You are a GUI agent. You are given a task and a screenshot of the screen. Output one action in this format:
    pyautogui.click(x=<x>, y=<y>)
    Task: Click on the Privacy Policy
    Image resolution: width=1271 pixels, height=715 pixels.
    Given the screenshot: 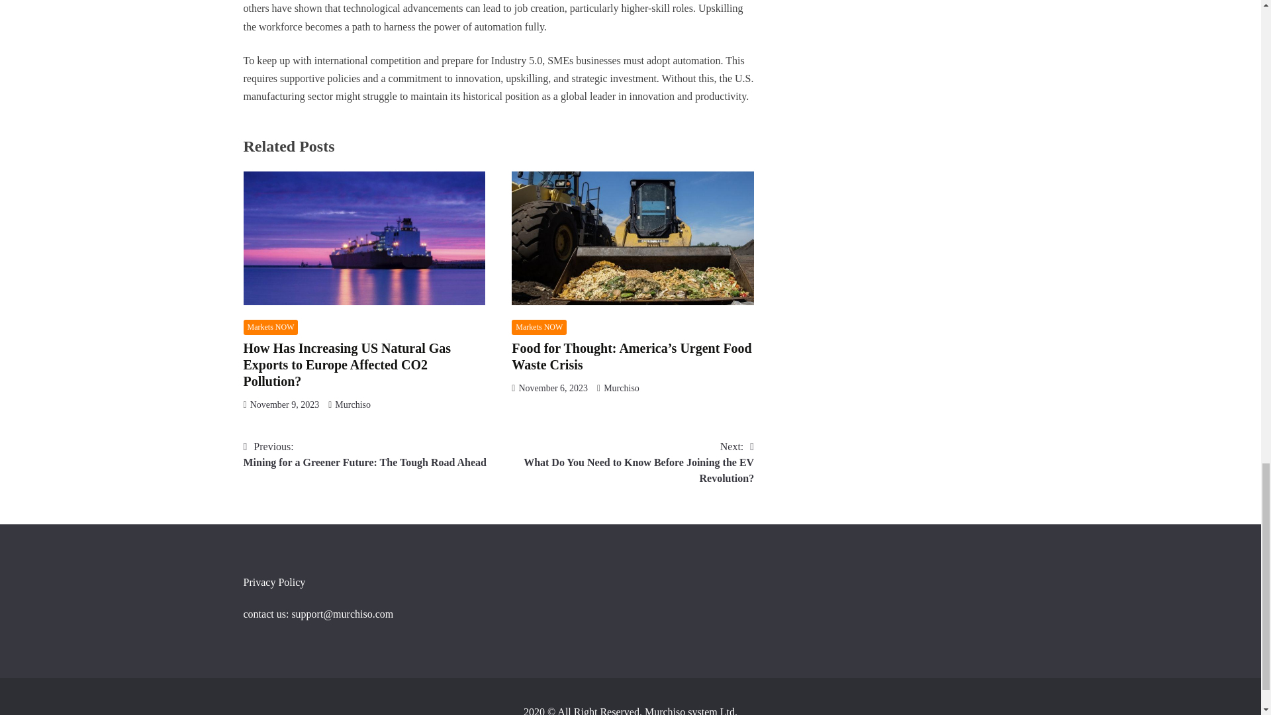 What is the action you would take?
    pyautogui.click(x=285, y=404)
    